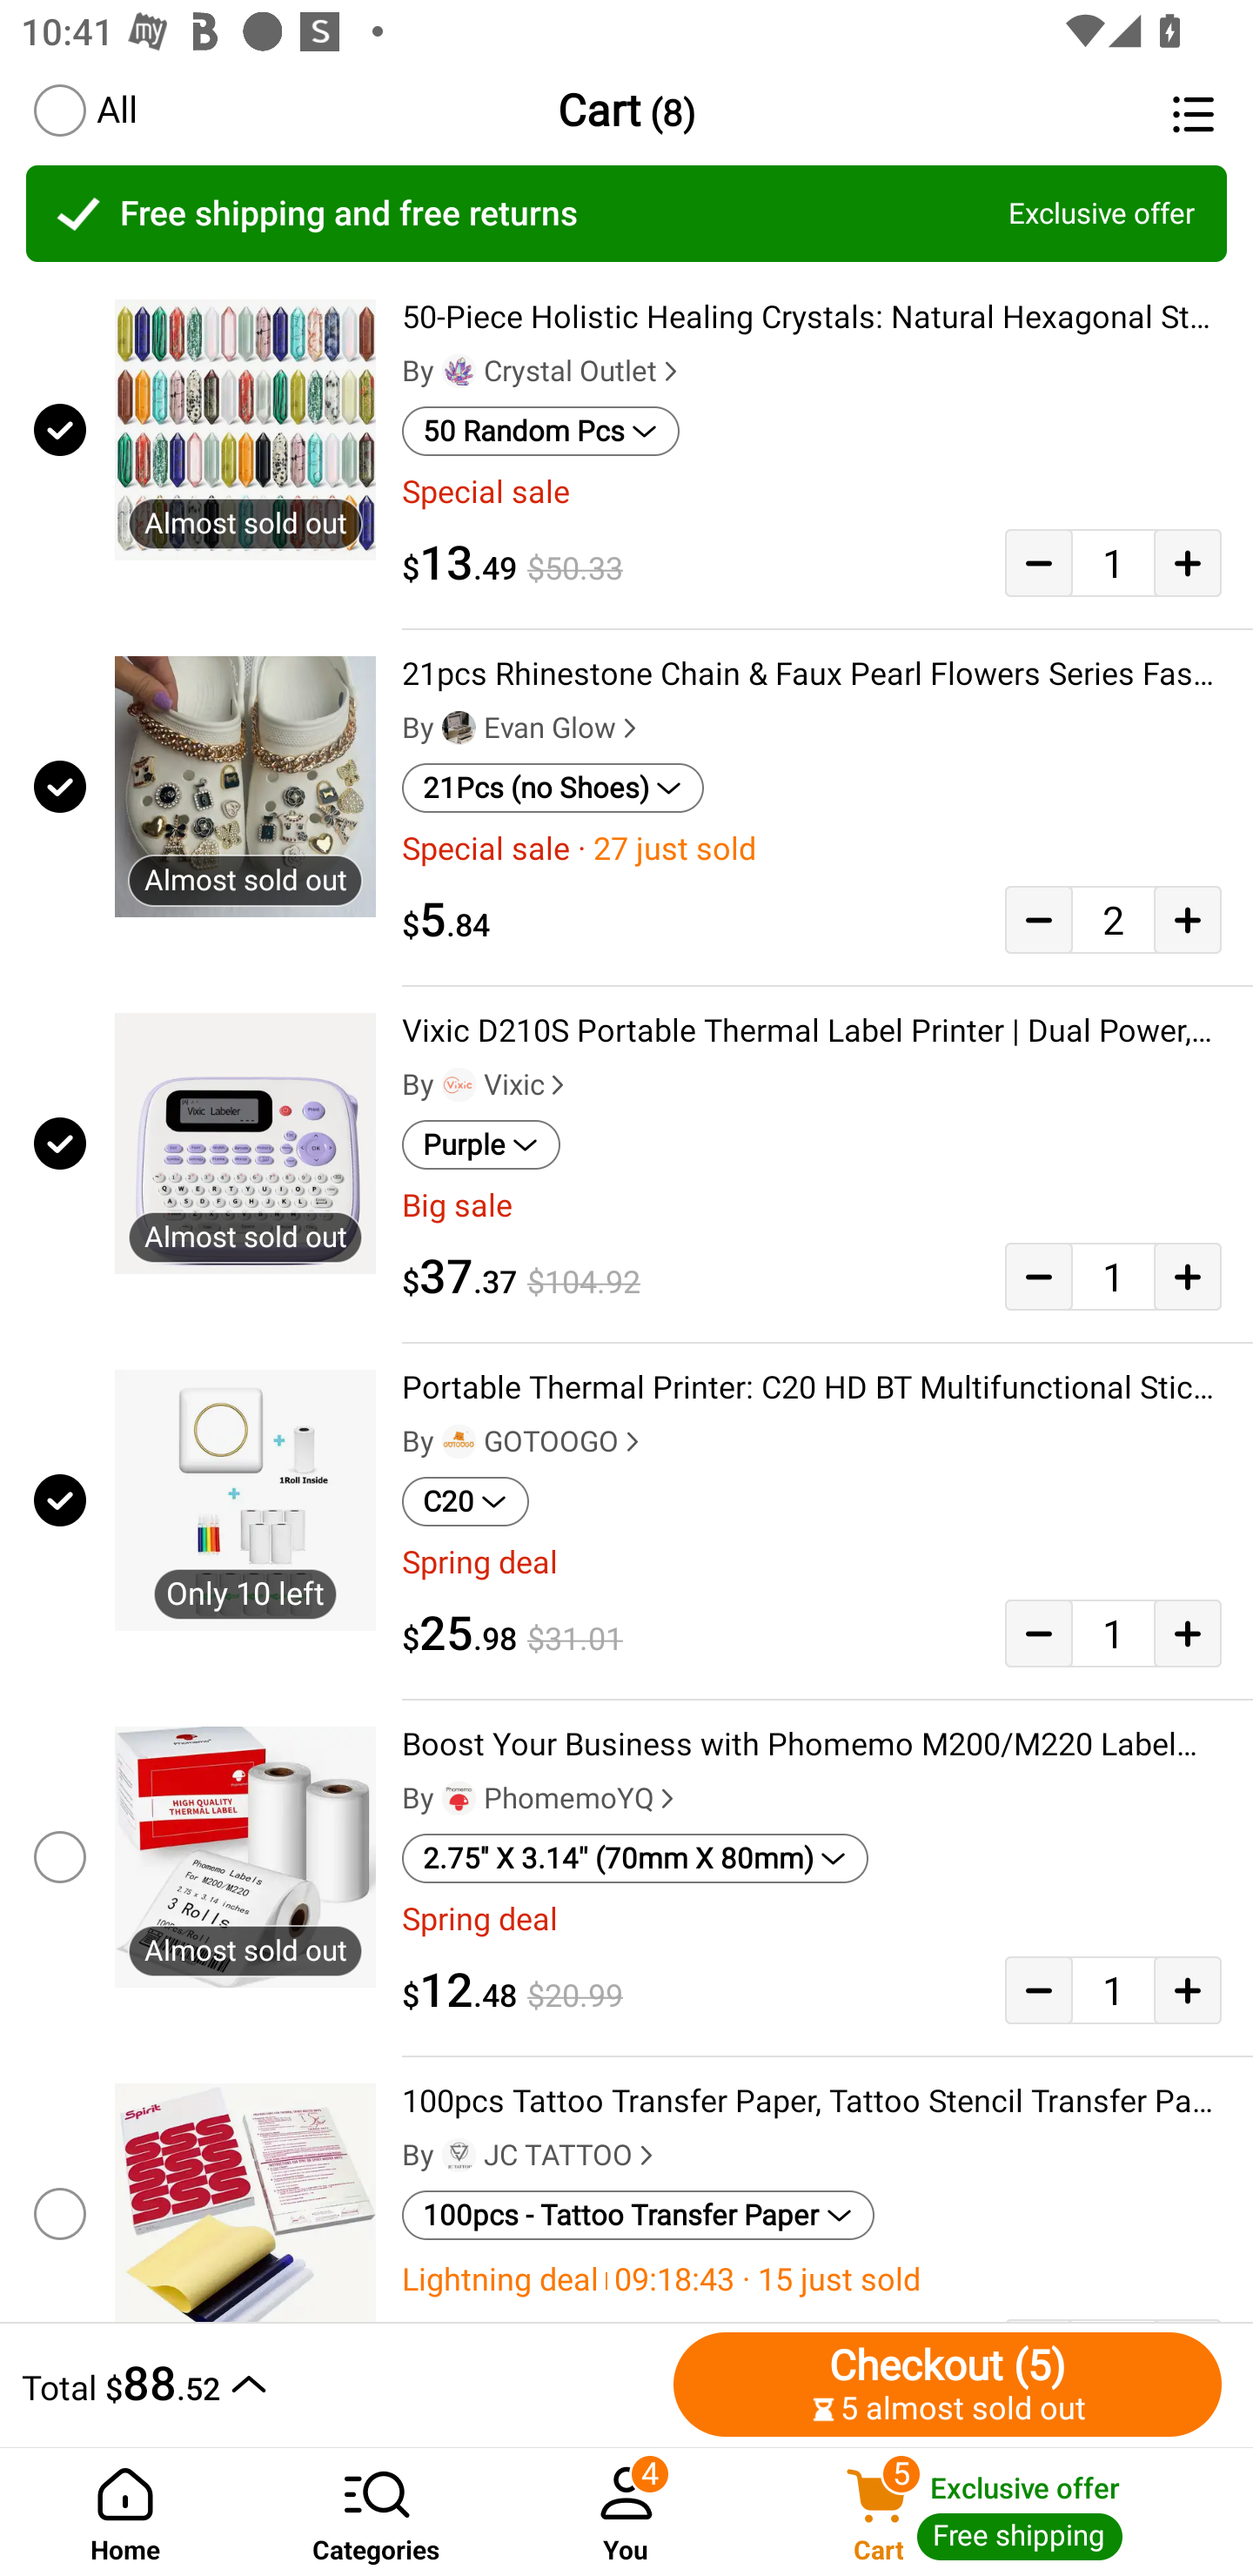  What do you see at coordinates (376, 2512) in the screenshot?
I see `Categories` at bounding box center [376, 2512].